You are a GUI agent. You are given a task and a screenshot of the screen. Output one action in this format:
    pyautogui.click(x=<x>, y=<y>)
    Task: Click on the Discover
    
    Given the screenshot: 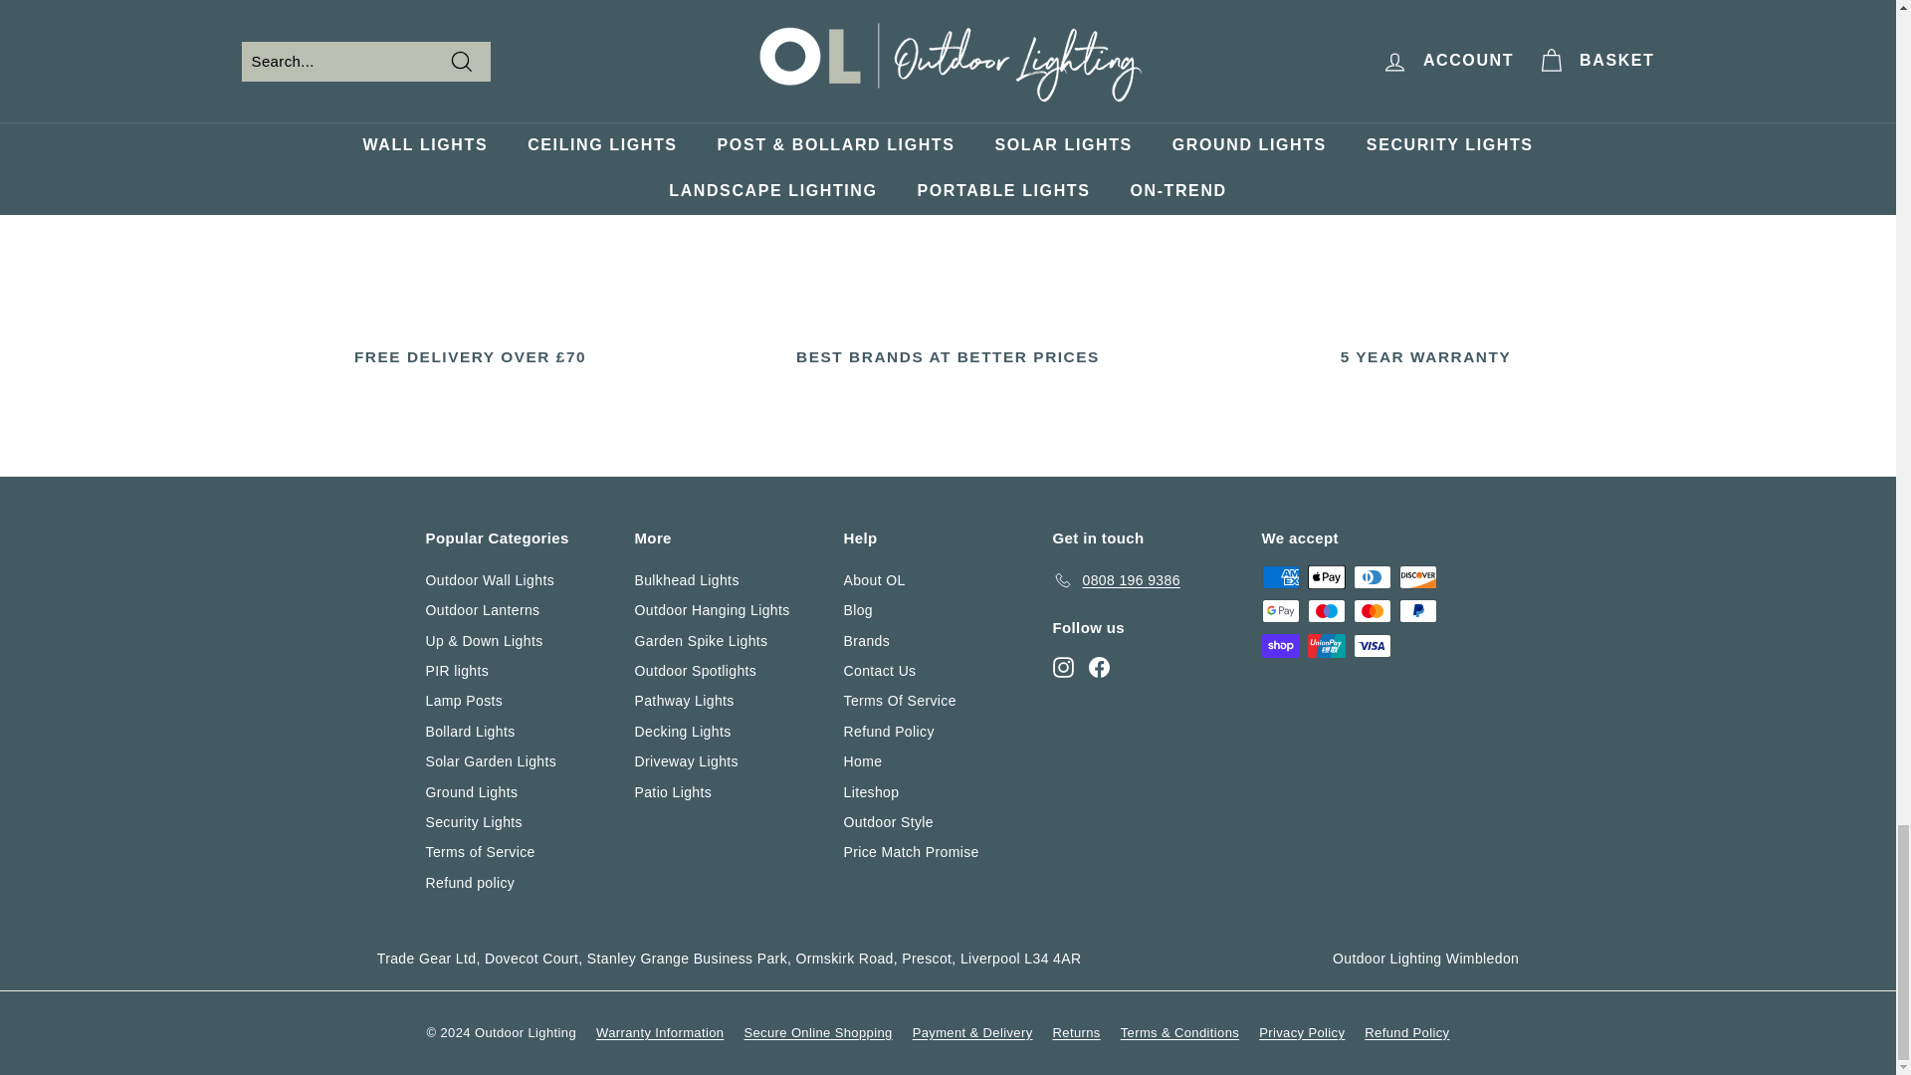 What is the action you would take?
    pyautogui.click(x=1417, y=577)
    